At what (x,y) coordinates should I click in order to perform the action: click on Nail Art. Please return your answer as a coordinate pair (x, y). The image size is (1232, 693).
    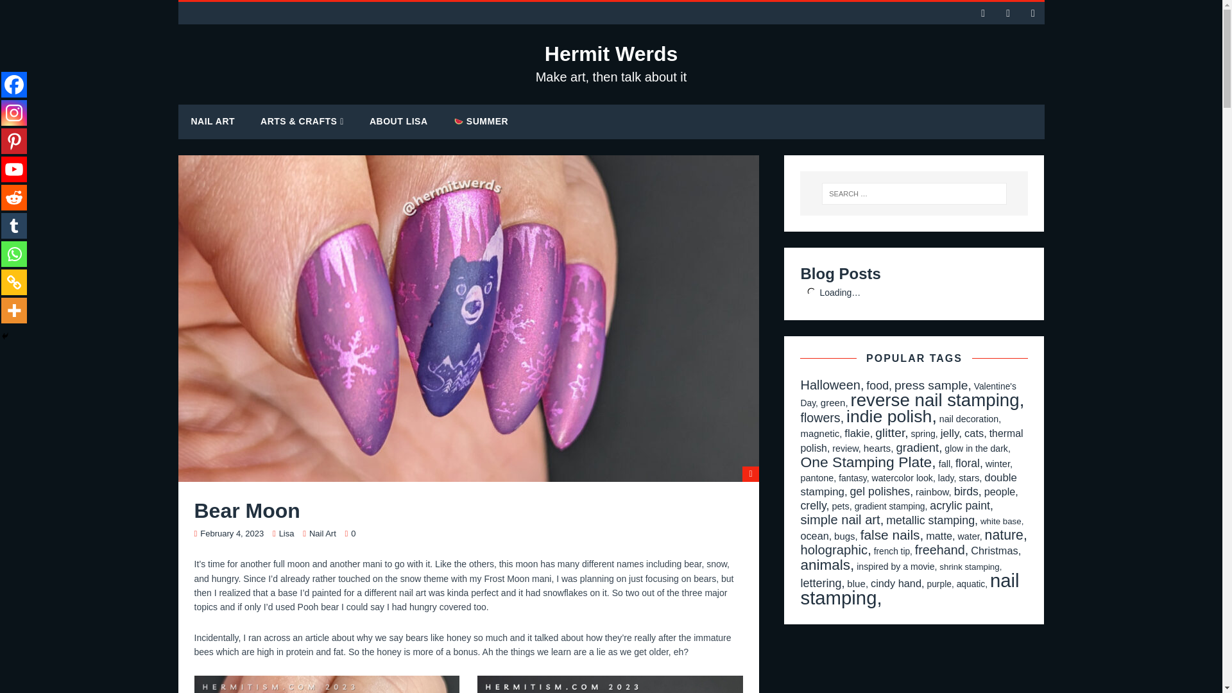
    Looking at the image, I should click on (14, 112).